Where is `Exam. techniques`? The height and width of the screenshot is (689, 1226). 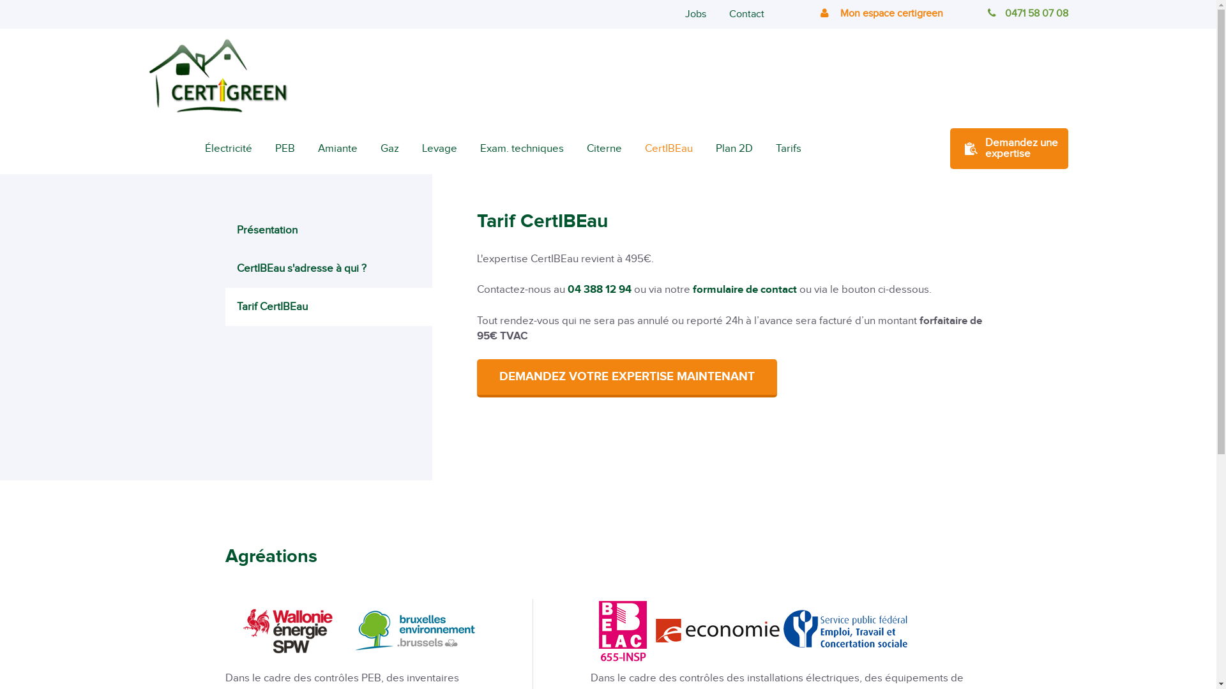 Exam. techniques is located at coordinates (522, 149).